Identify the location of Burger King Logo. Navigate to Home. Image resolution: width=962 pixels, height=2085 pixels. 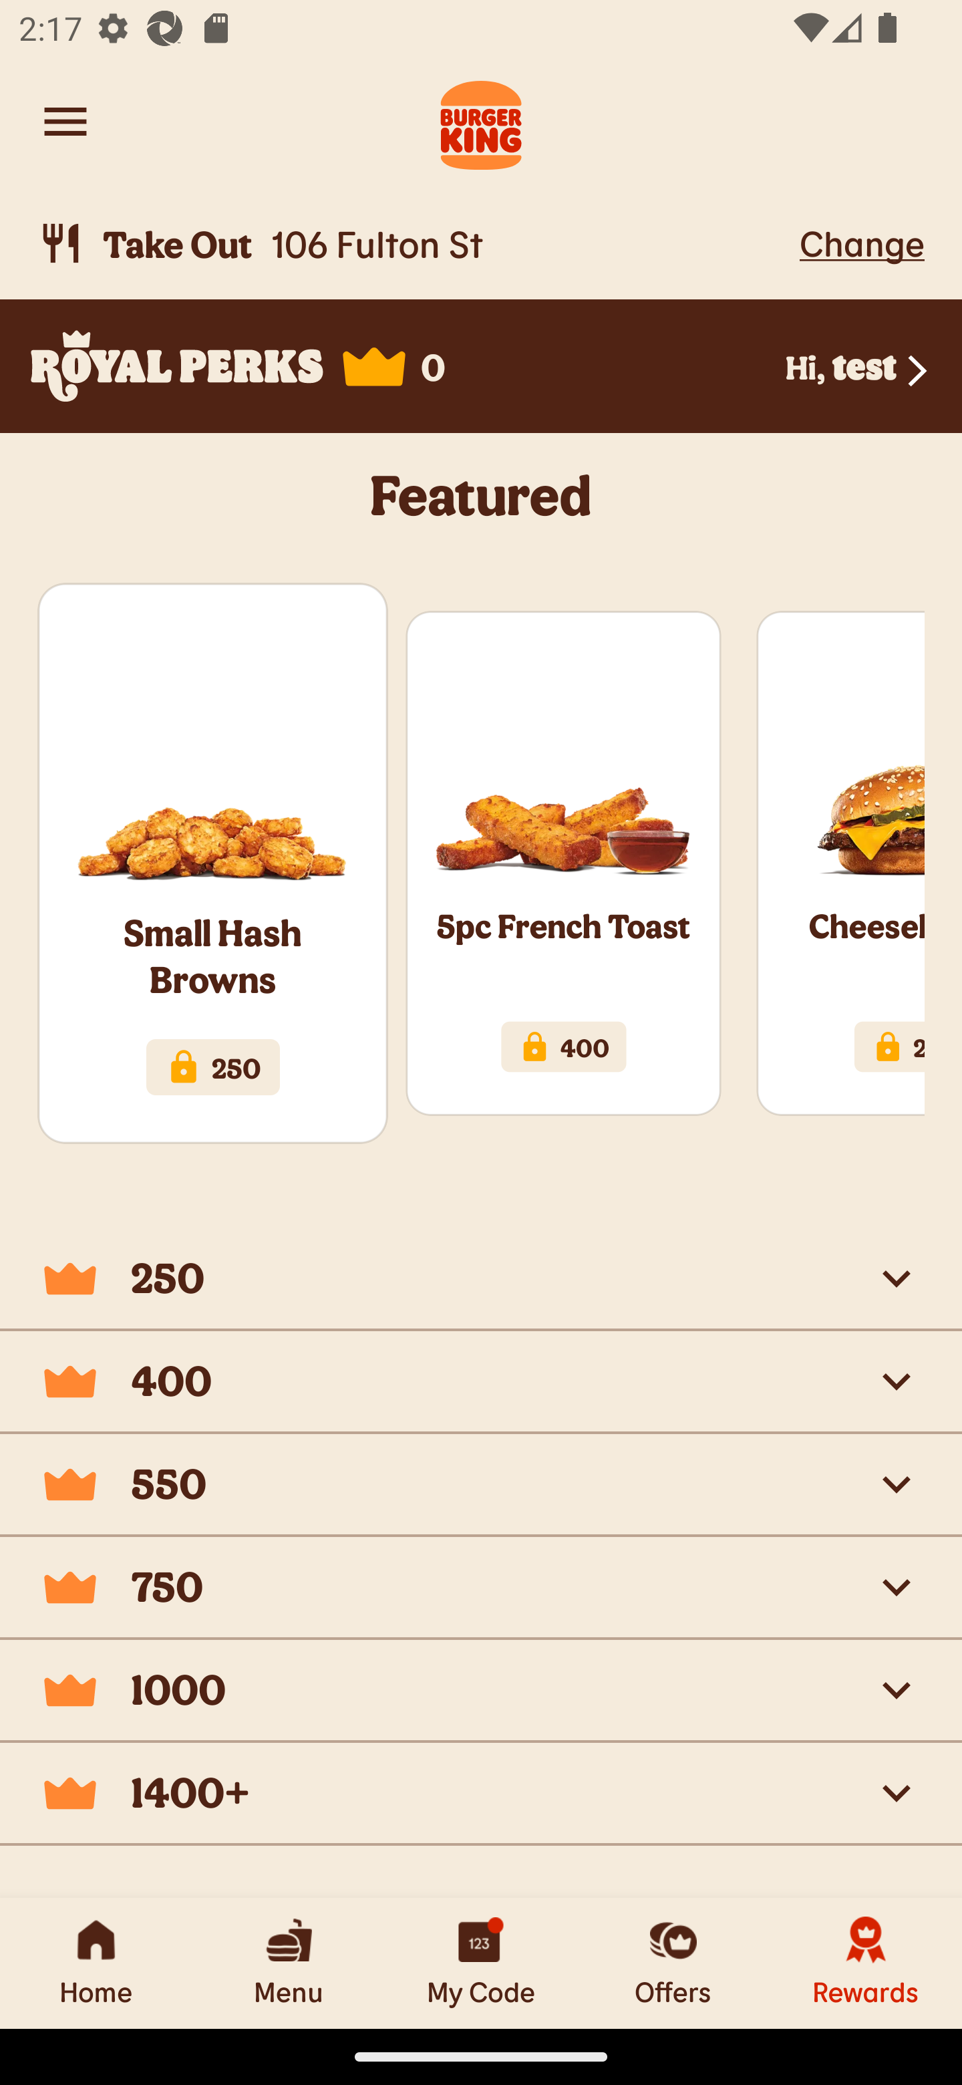
(481, 122).